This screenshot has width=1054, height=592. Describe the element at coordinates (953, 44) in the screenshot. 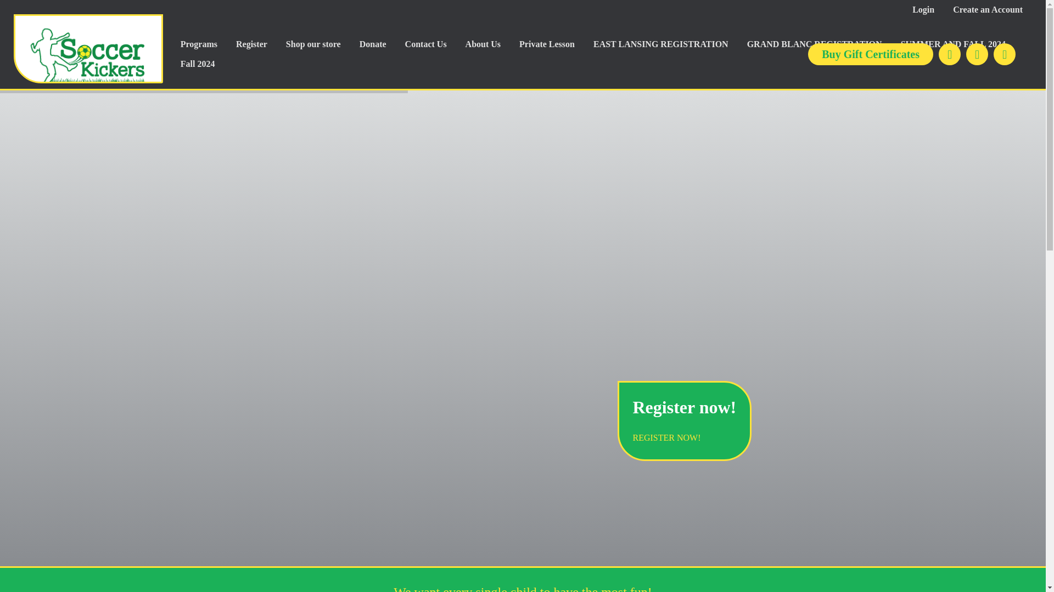

I see `SUMMER AND FALL 2024` at that location.